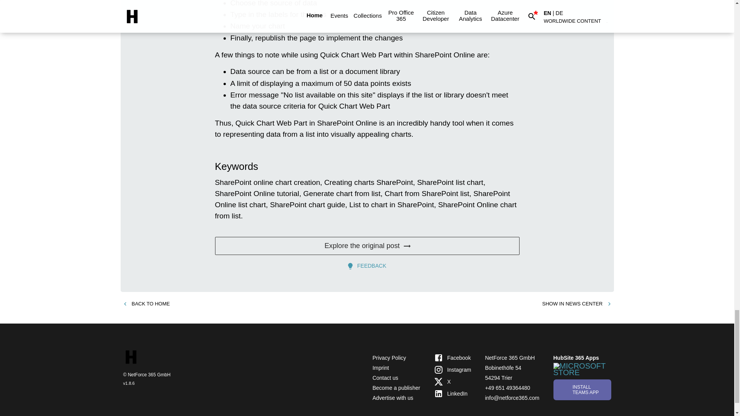 The height and width of the screenshot is (416, 740). What do you see at coordinates (146, 304) in the screenshot?
I see `BACK TO HOME` at bounding box center [146, 304].